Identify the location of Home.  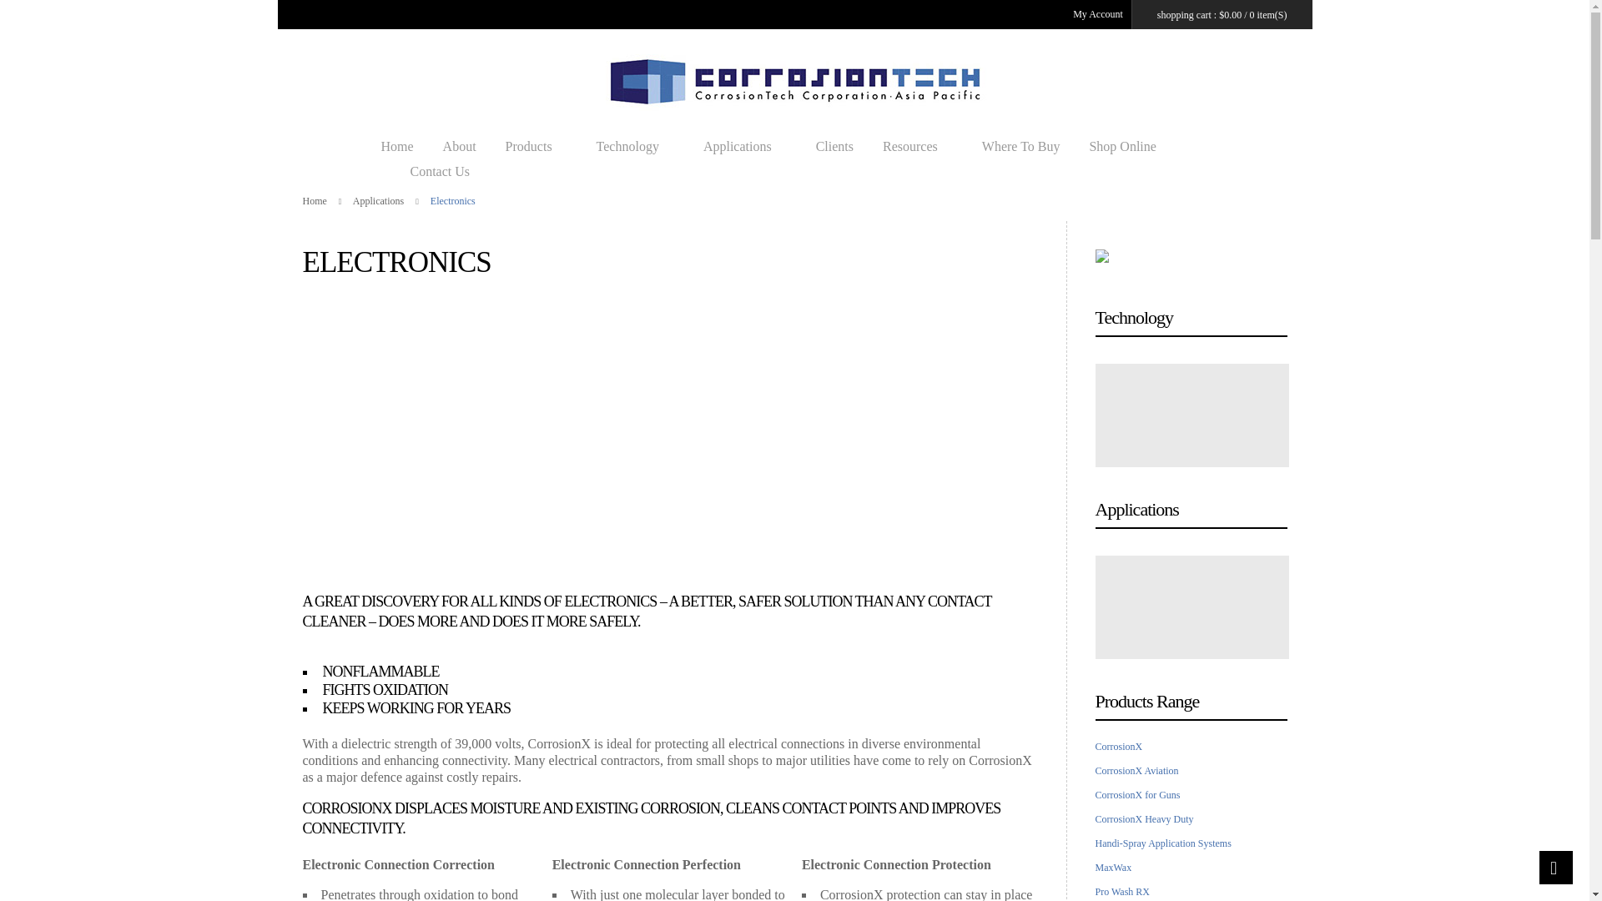
(397, 147).